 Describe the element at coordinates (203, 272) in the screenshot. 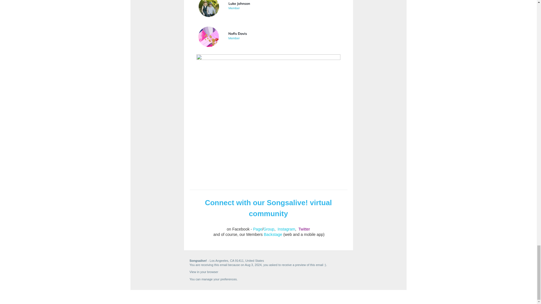

I see `View in your browser` at that location.